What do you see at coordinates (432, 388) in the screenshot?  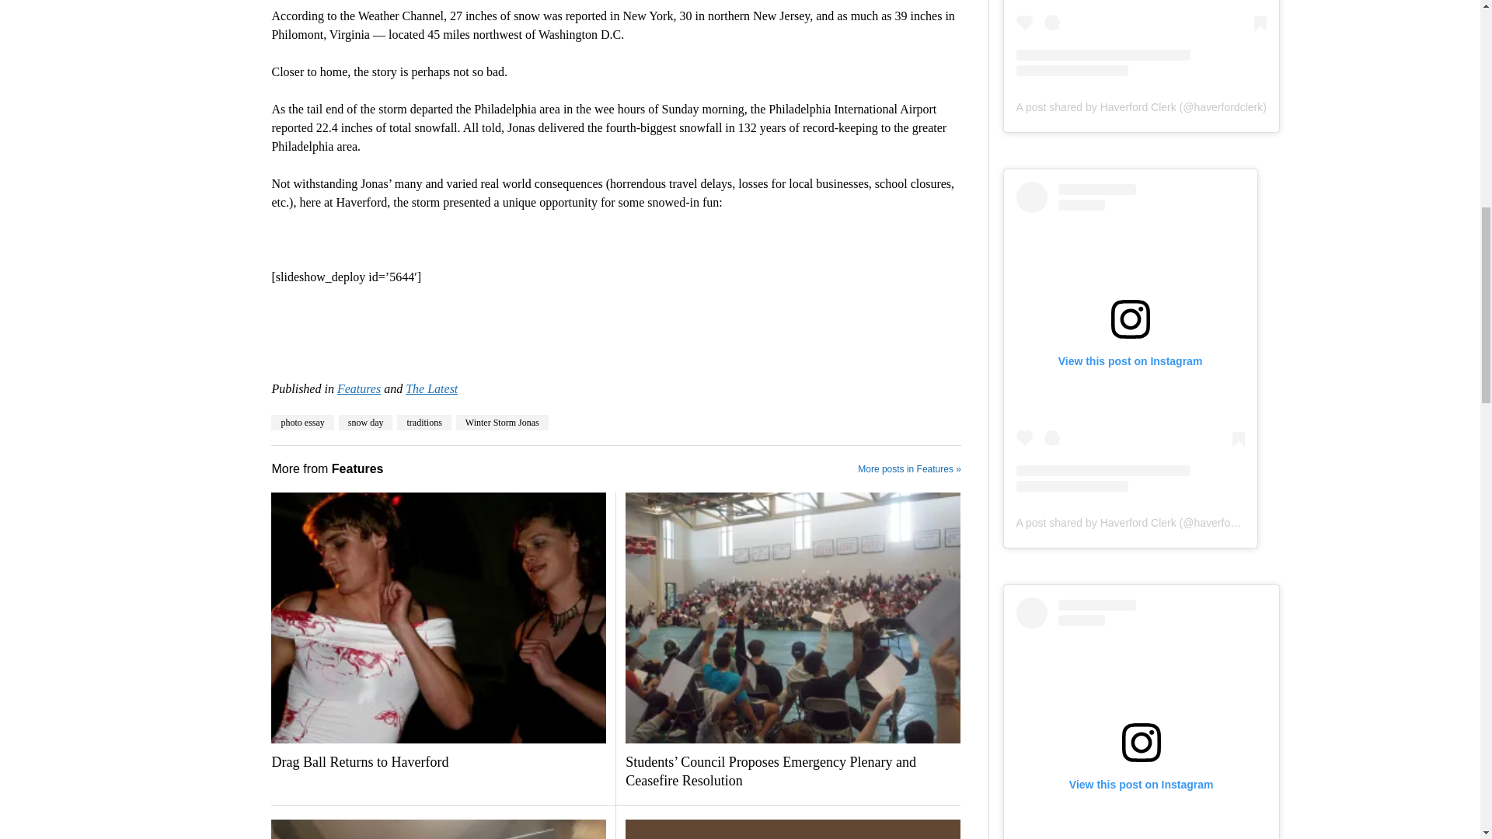 I see `View all posts in The Latest` at bounding box center [432, 388].